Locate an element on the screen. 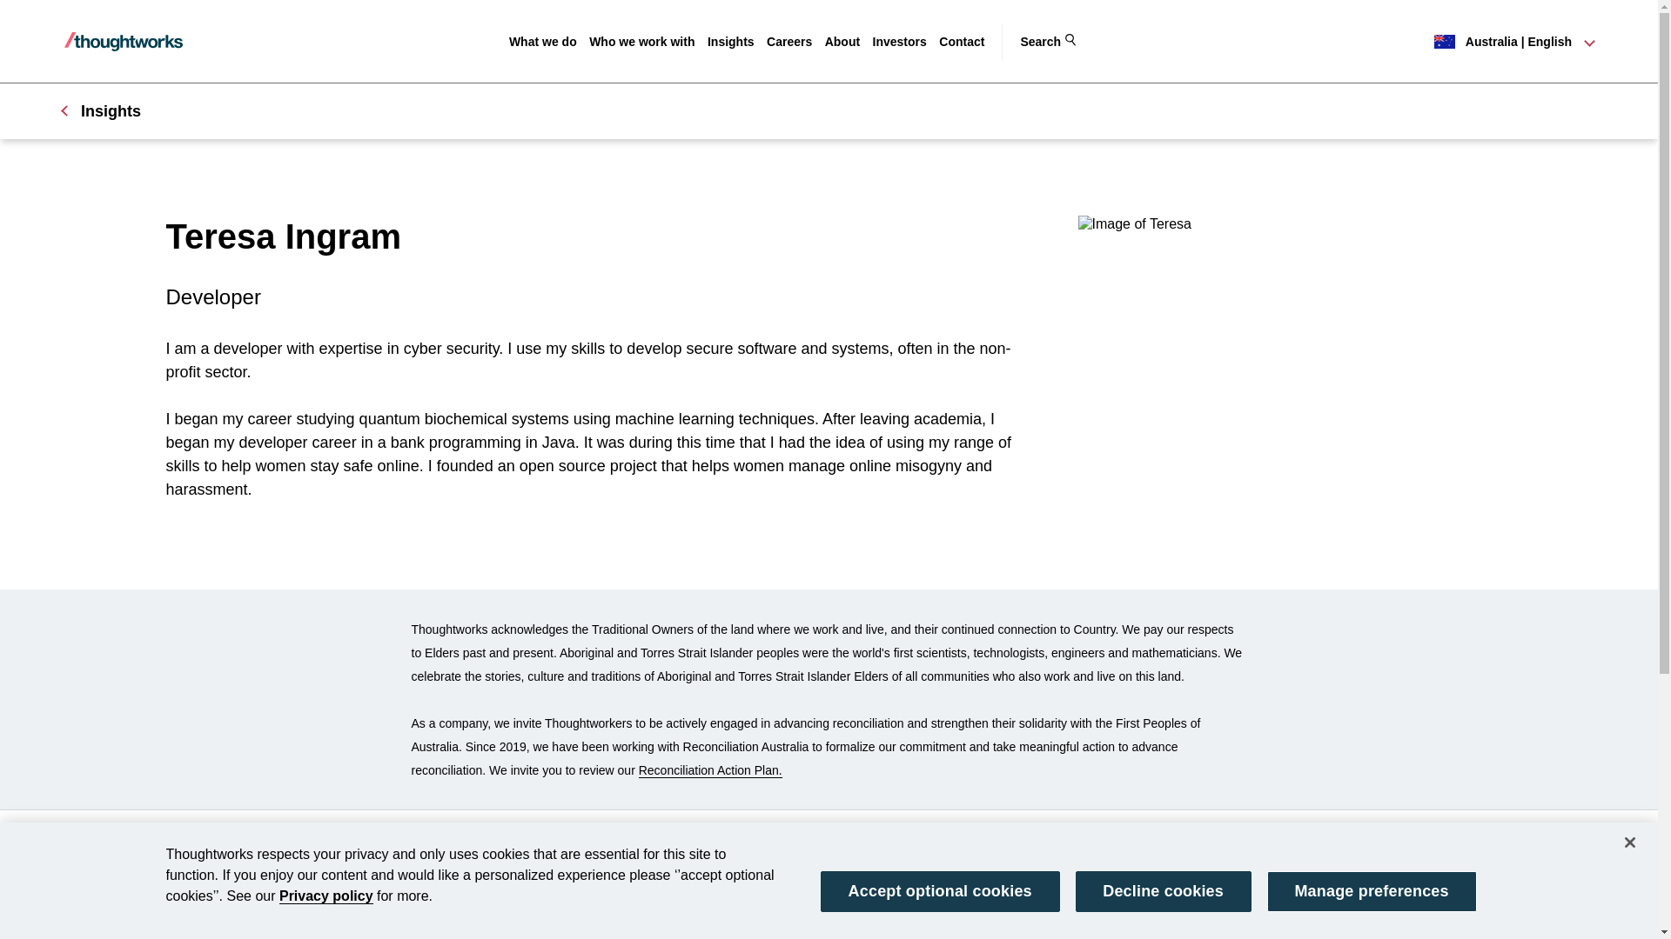  Thoughtworks is located at coordinates (124, 42).